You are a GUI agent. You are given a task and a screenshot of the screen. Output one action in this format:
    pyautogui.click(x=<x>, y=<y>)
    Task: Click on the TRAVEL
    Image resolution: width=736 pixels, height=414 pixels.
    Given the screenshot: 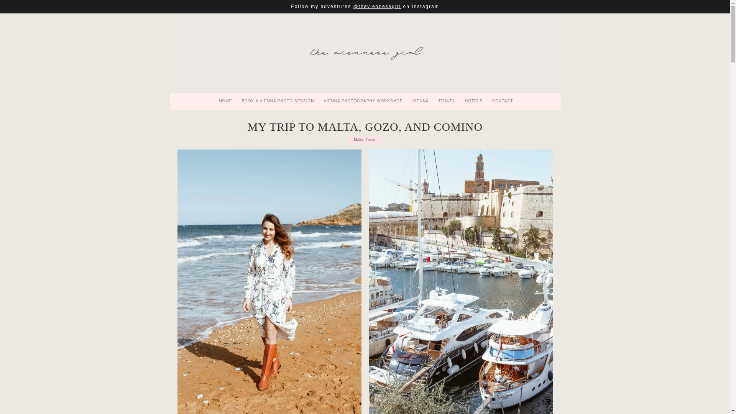 What is the action you would take?
    pyautogui.click(x=447, y=101)
    